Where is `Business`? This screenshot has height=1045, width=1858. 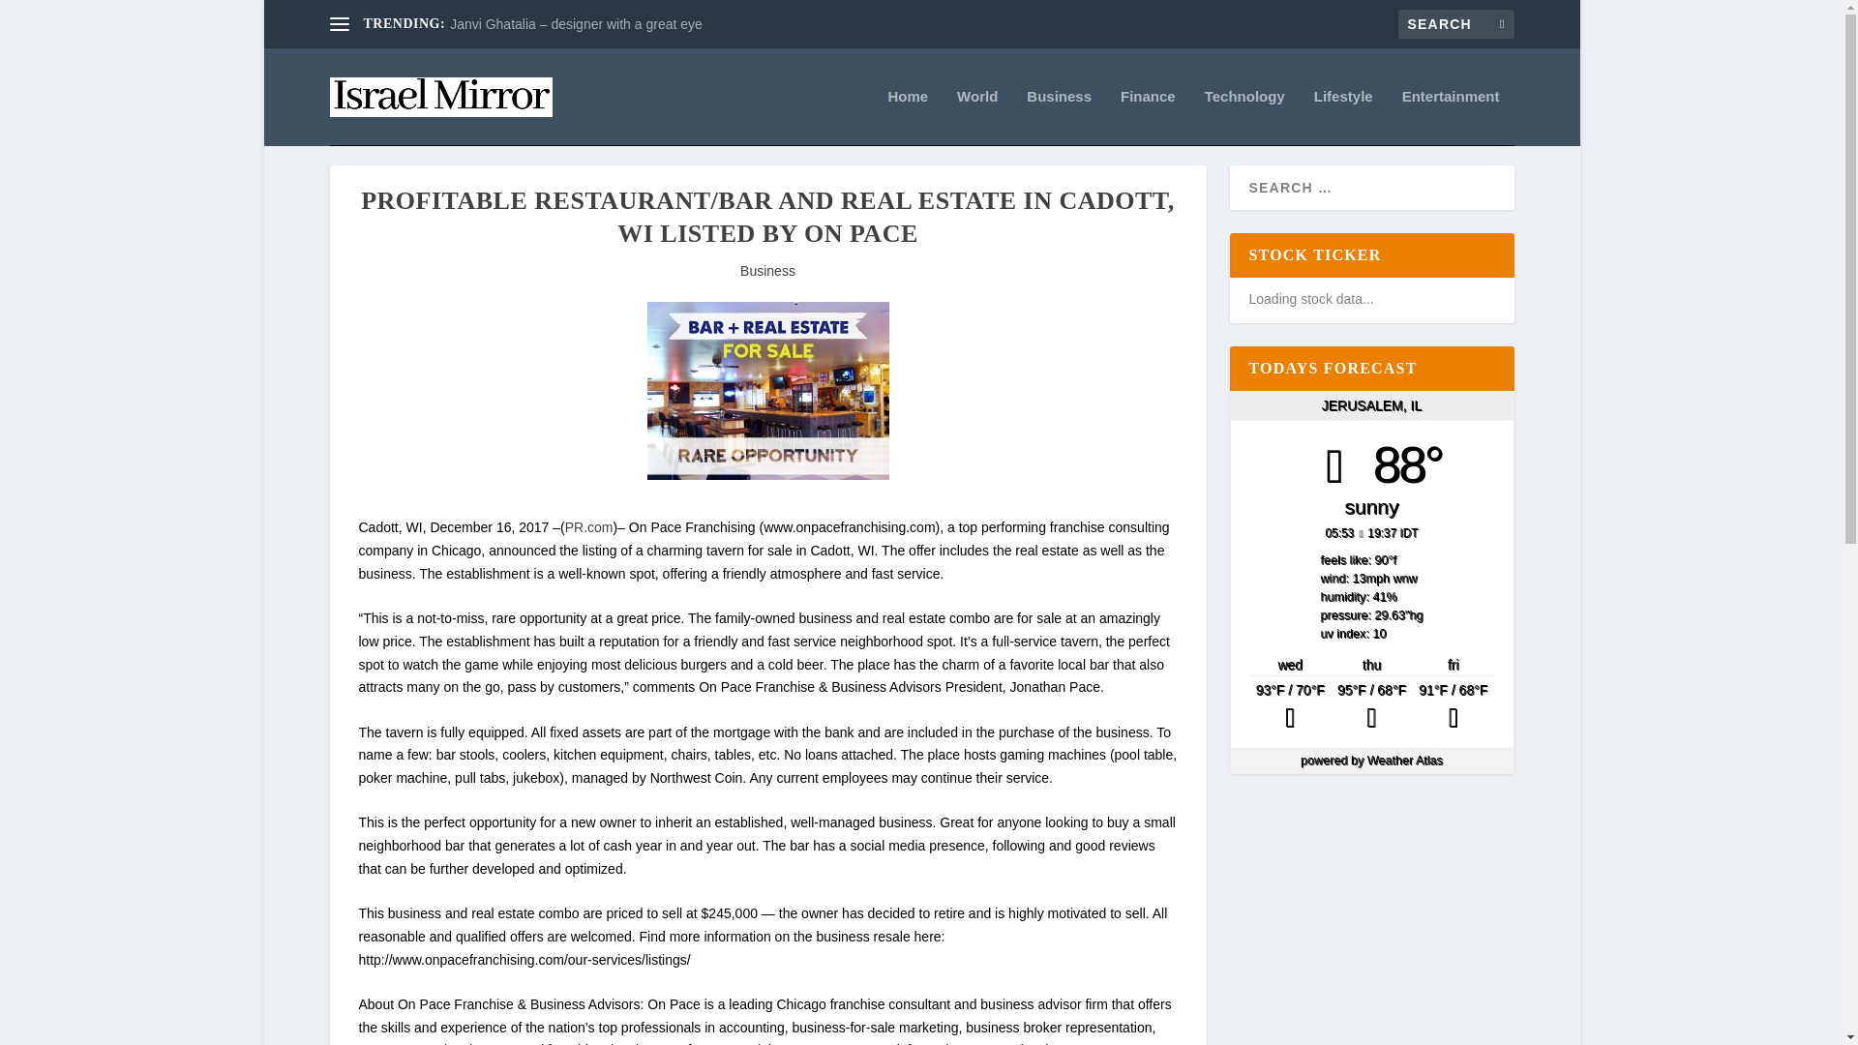 Business is located at coordinates (1059, 117).